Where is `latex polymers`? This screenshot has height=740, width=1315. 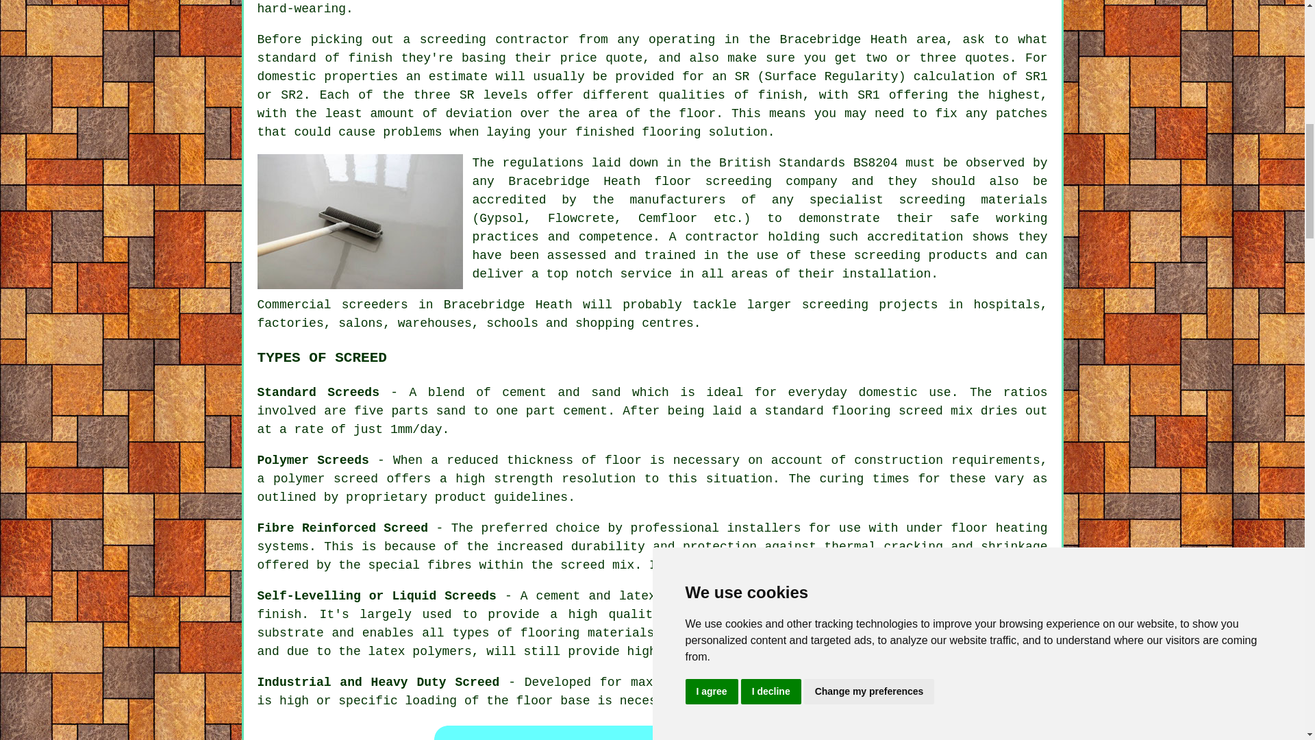
latex polymers is located at coordinates (420, 651).